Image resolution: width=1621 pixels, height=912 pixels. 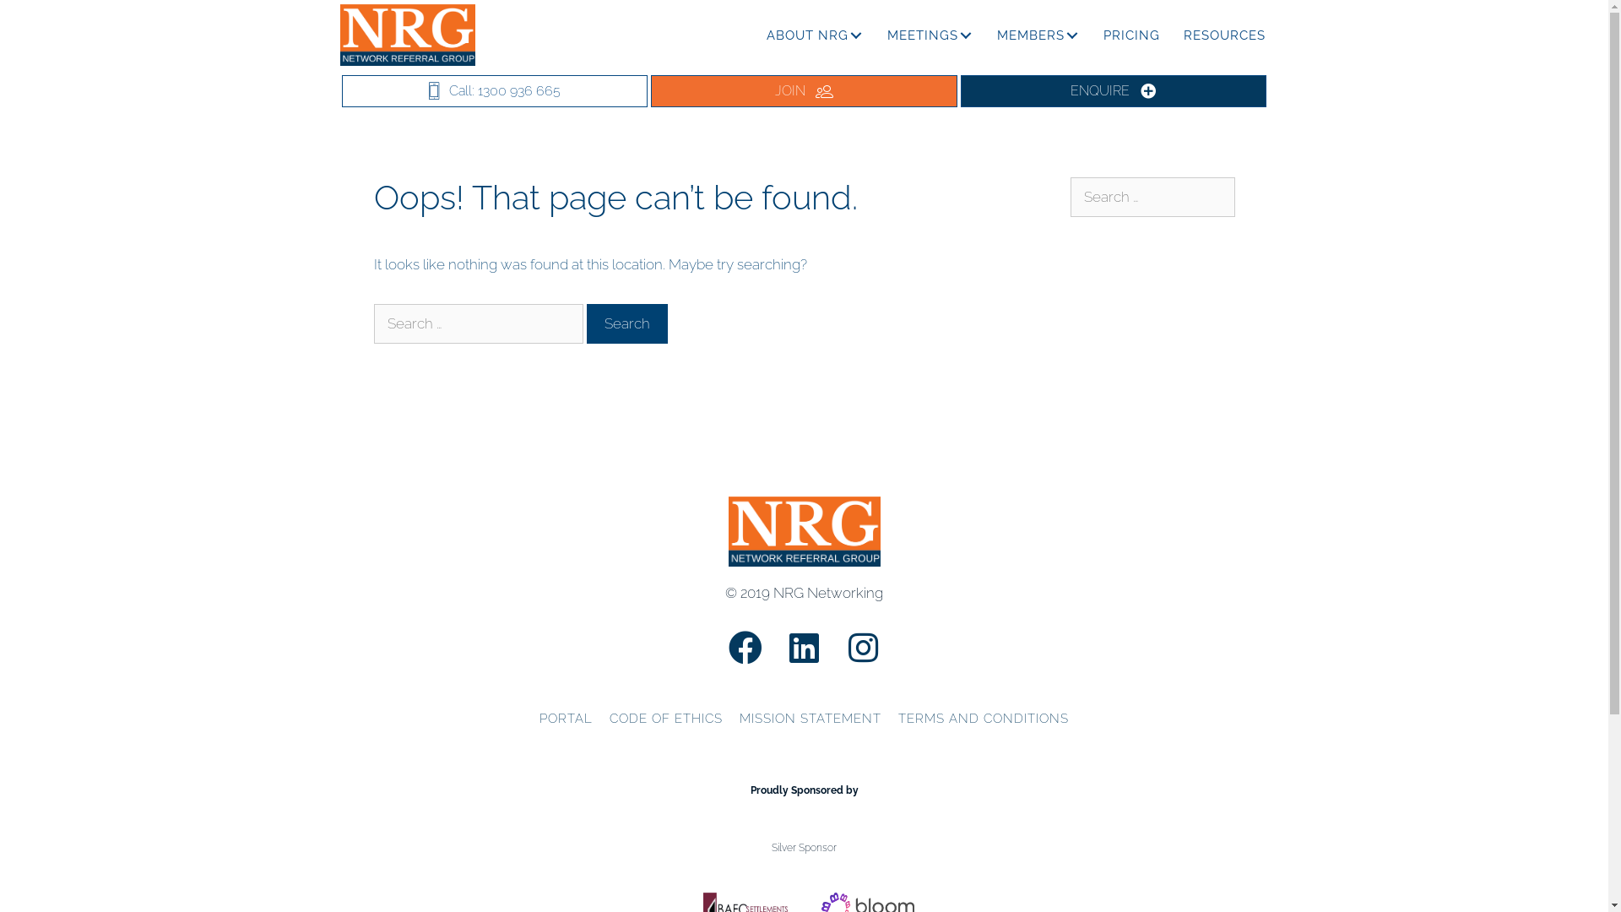 What do you see at coordinates (864, 649) in the screenshot?
I see `Instagram` at bounding box center [864, 649].